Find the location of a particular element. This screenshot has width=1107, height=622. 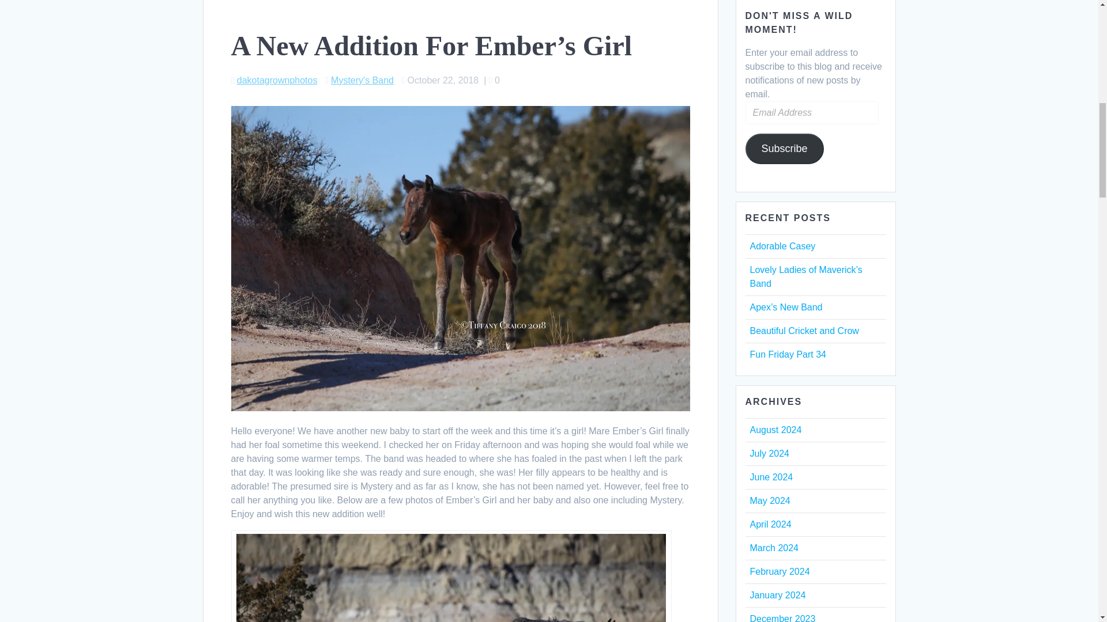

Posts by dakotagrownphotos is located at coordinates (277, 79).